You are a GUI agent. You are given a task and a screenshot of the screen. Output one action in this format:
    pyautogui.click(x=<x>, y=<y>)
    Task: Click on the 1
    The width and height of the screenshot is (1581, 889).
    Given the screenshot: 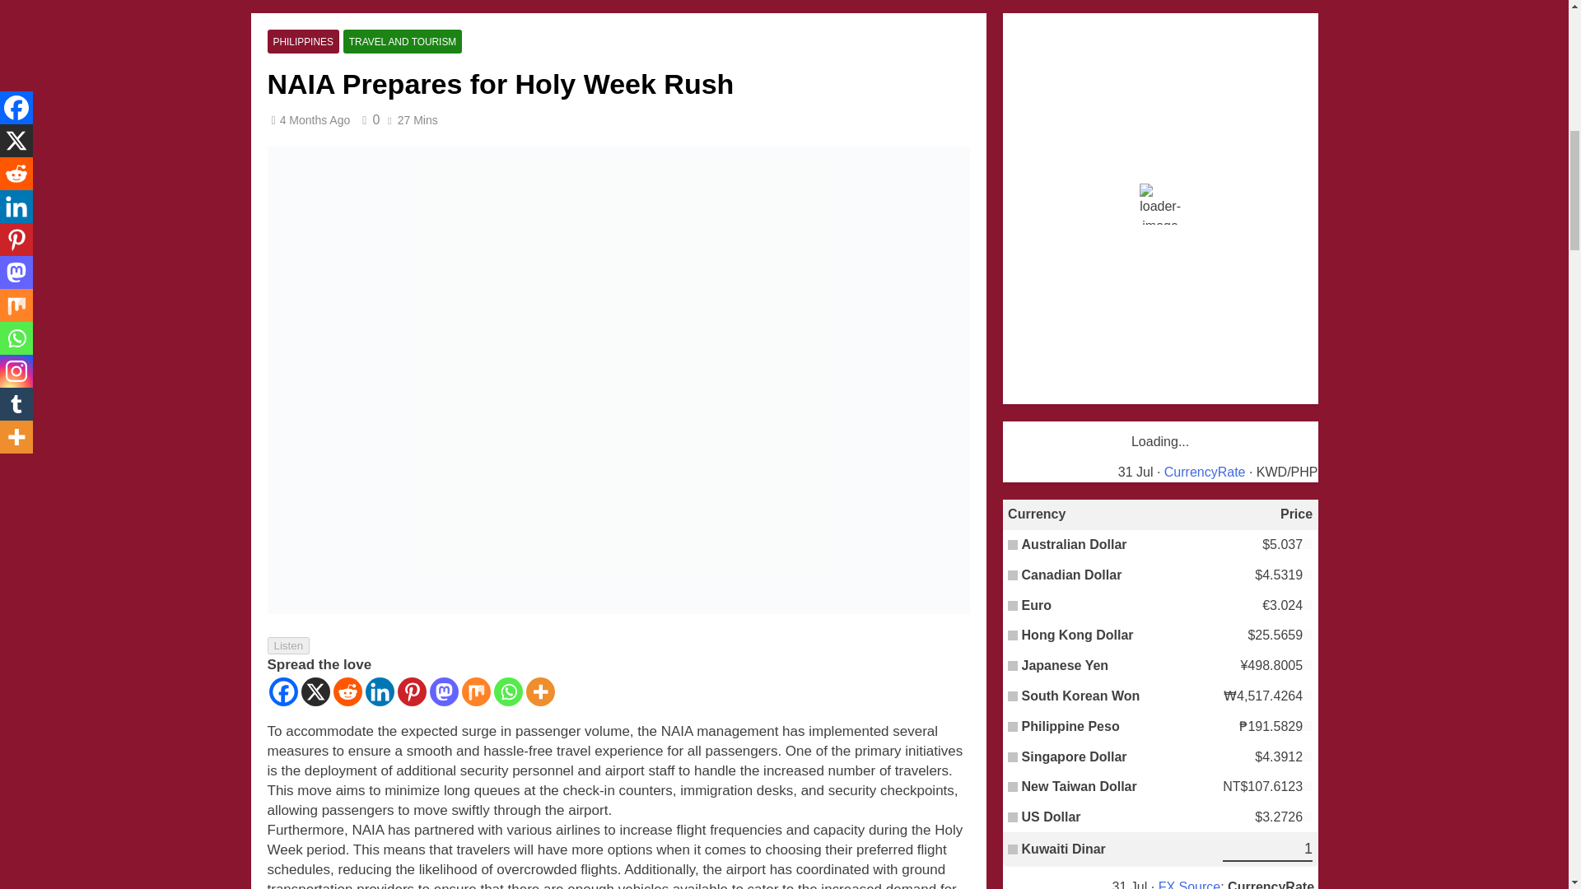 What is the action you would take?
    pyautogui.click(x=1266, y=849)
    